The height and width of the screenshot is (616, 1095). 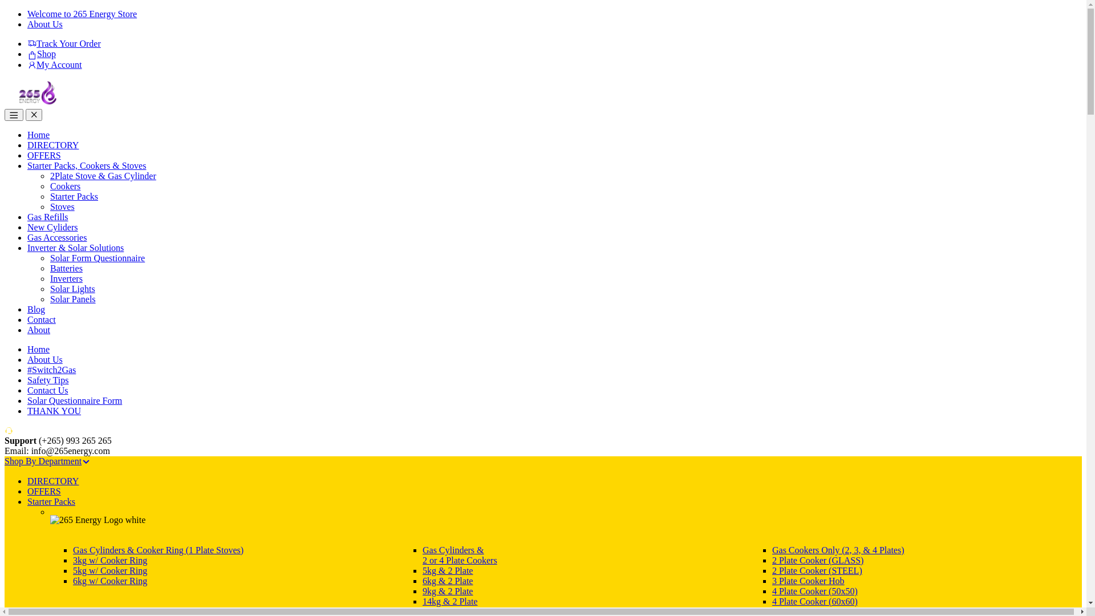 What do you see at coordinates (64, 43) in the screenshot?
I see `Track Your Order` at bounding box center [64, 43].